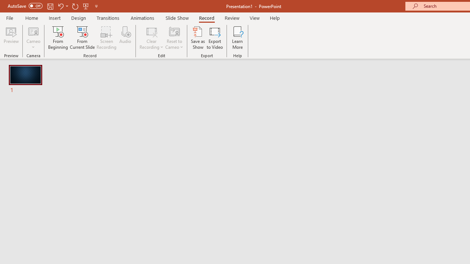  Describe the element at coordinates (10, 18) in the screenshot. I see `File Tab` at that location.